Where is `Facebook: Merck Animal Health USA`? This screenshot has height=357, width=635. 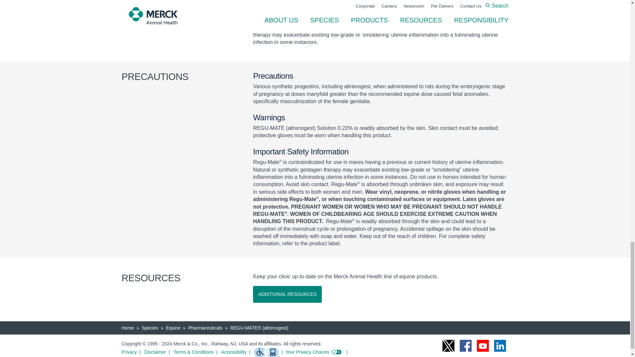 Facebook: Merck Animal Health USA is located at coordinates (466, 346).